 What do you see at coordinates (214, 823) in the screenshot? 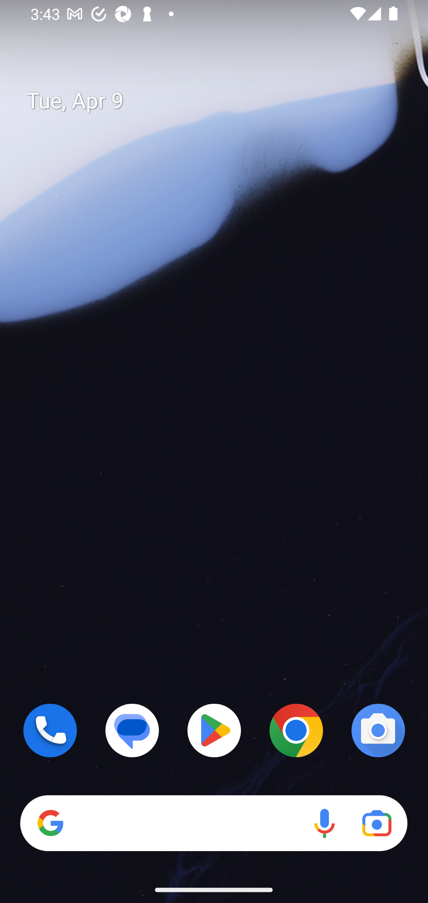
I see `Search Voice search Google Lens` at bounding box center [214, 823].